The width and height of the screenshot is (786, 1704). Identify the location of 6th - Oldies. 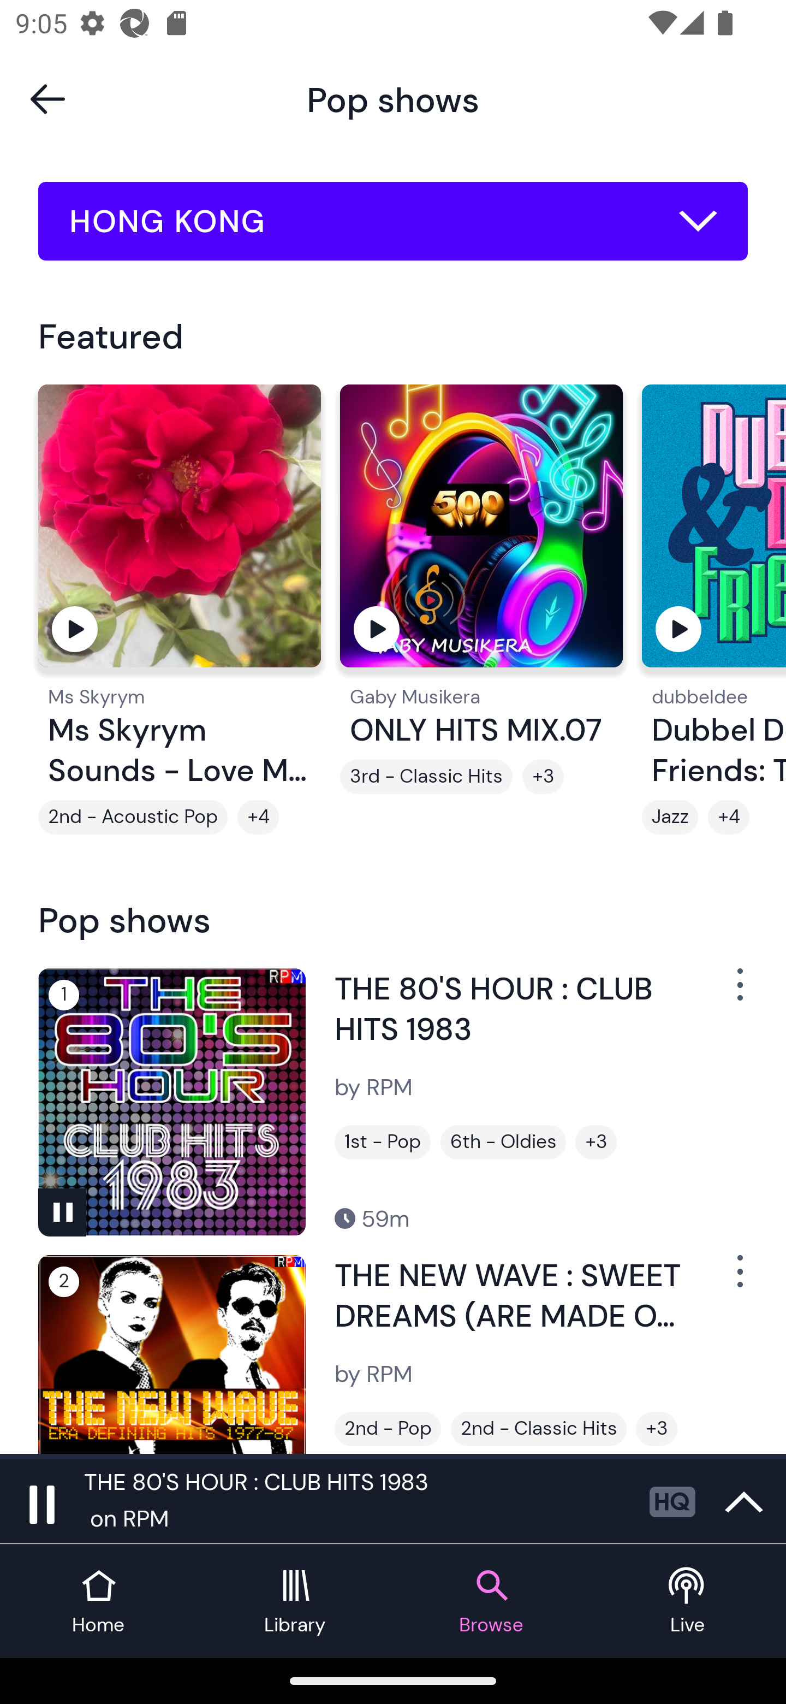
(503, 1141).